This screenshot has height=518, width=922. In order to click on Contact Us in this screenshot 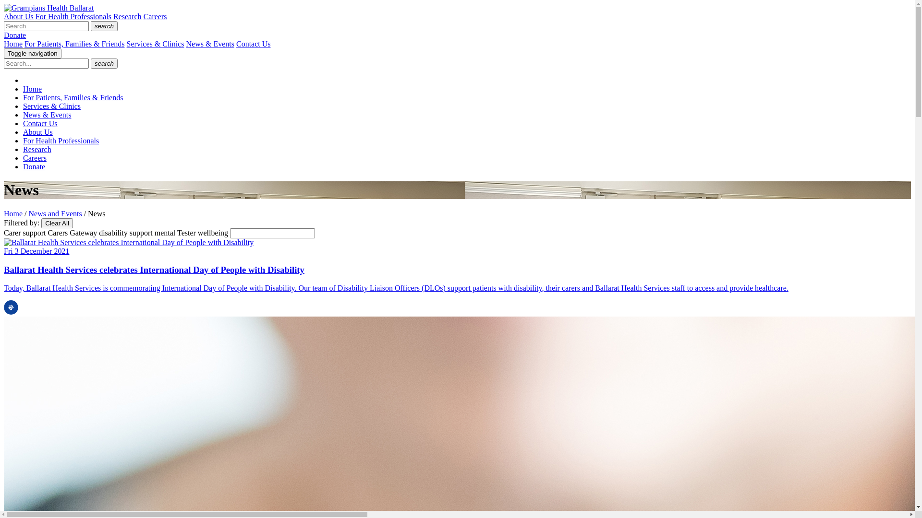, I will do `click(40, 124)`.